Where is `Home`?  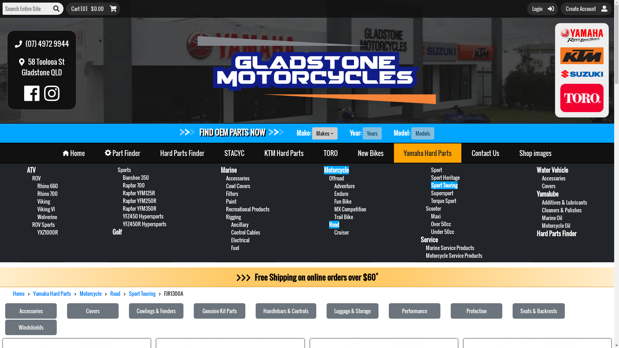 Home is located at coordinates (74, 153).